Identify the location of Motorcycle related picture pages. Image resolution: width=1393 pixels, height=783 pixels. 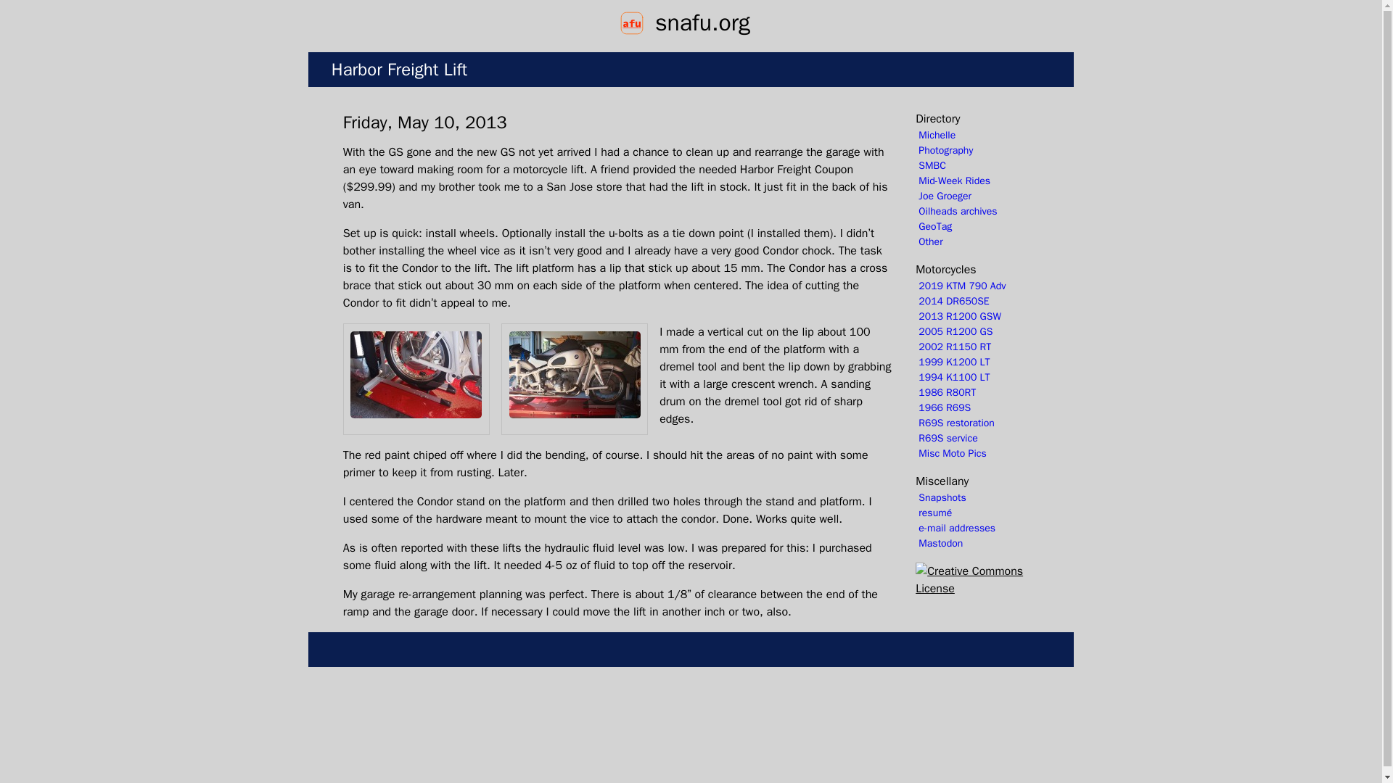
(977, 453).